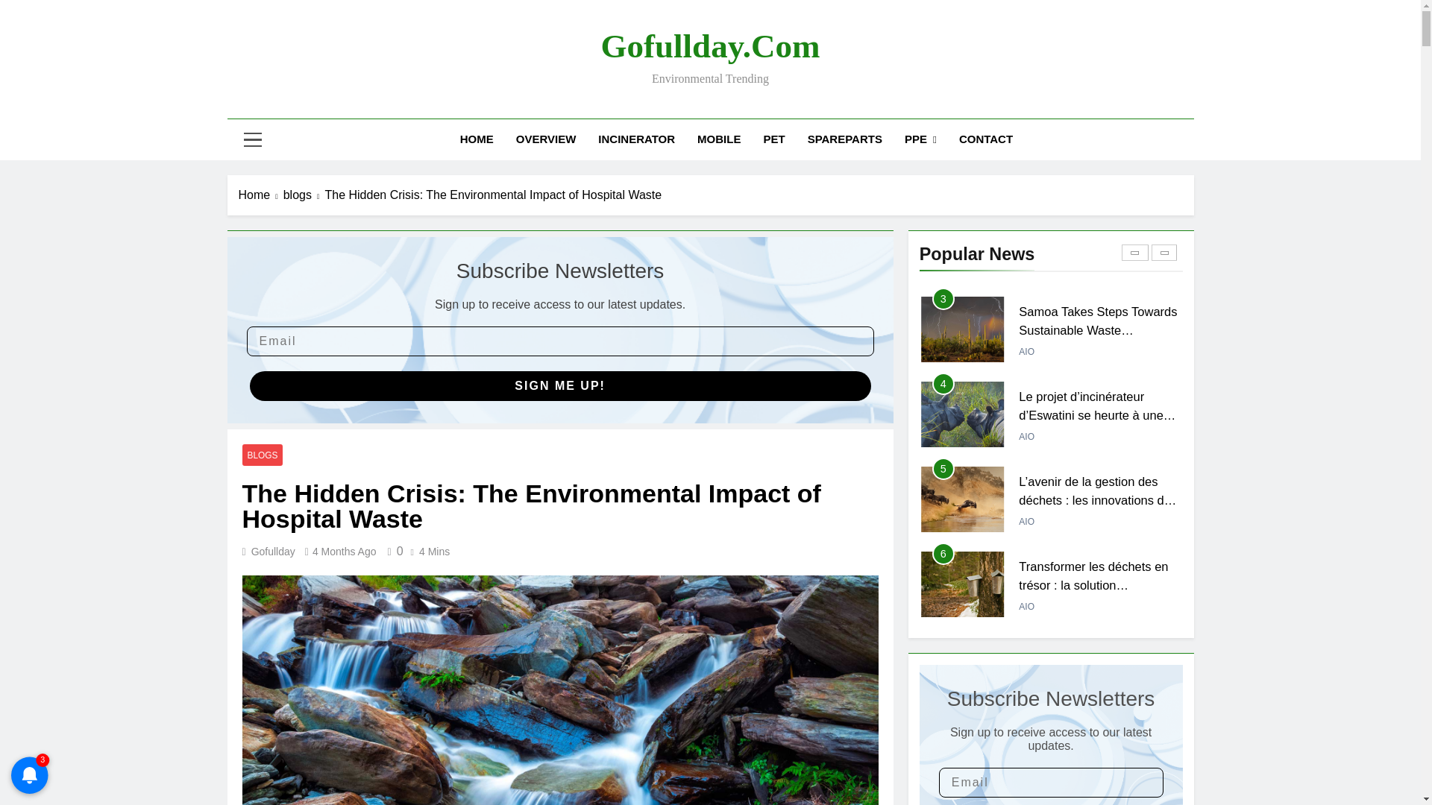  Describe the element at coordinates (546, 139) in the screenshot. I see `OVERVIEW` at that location.